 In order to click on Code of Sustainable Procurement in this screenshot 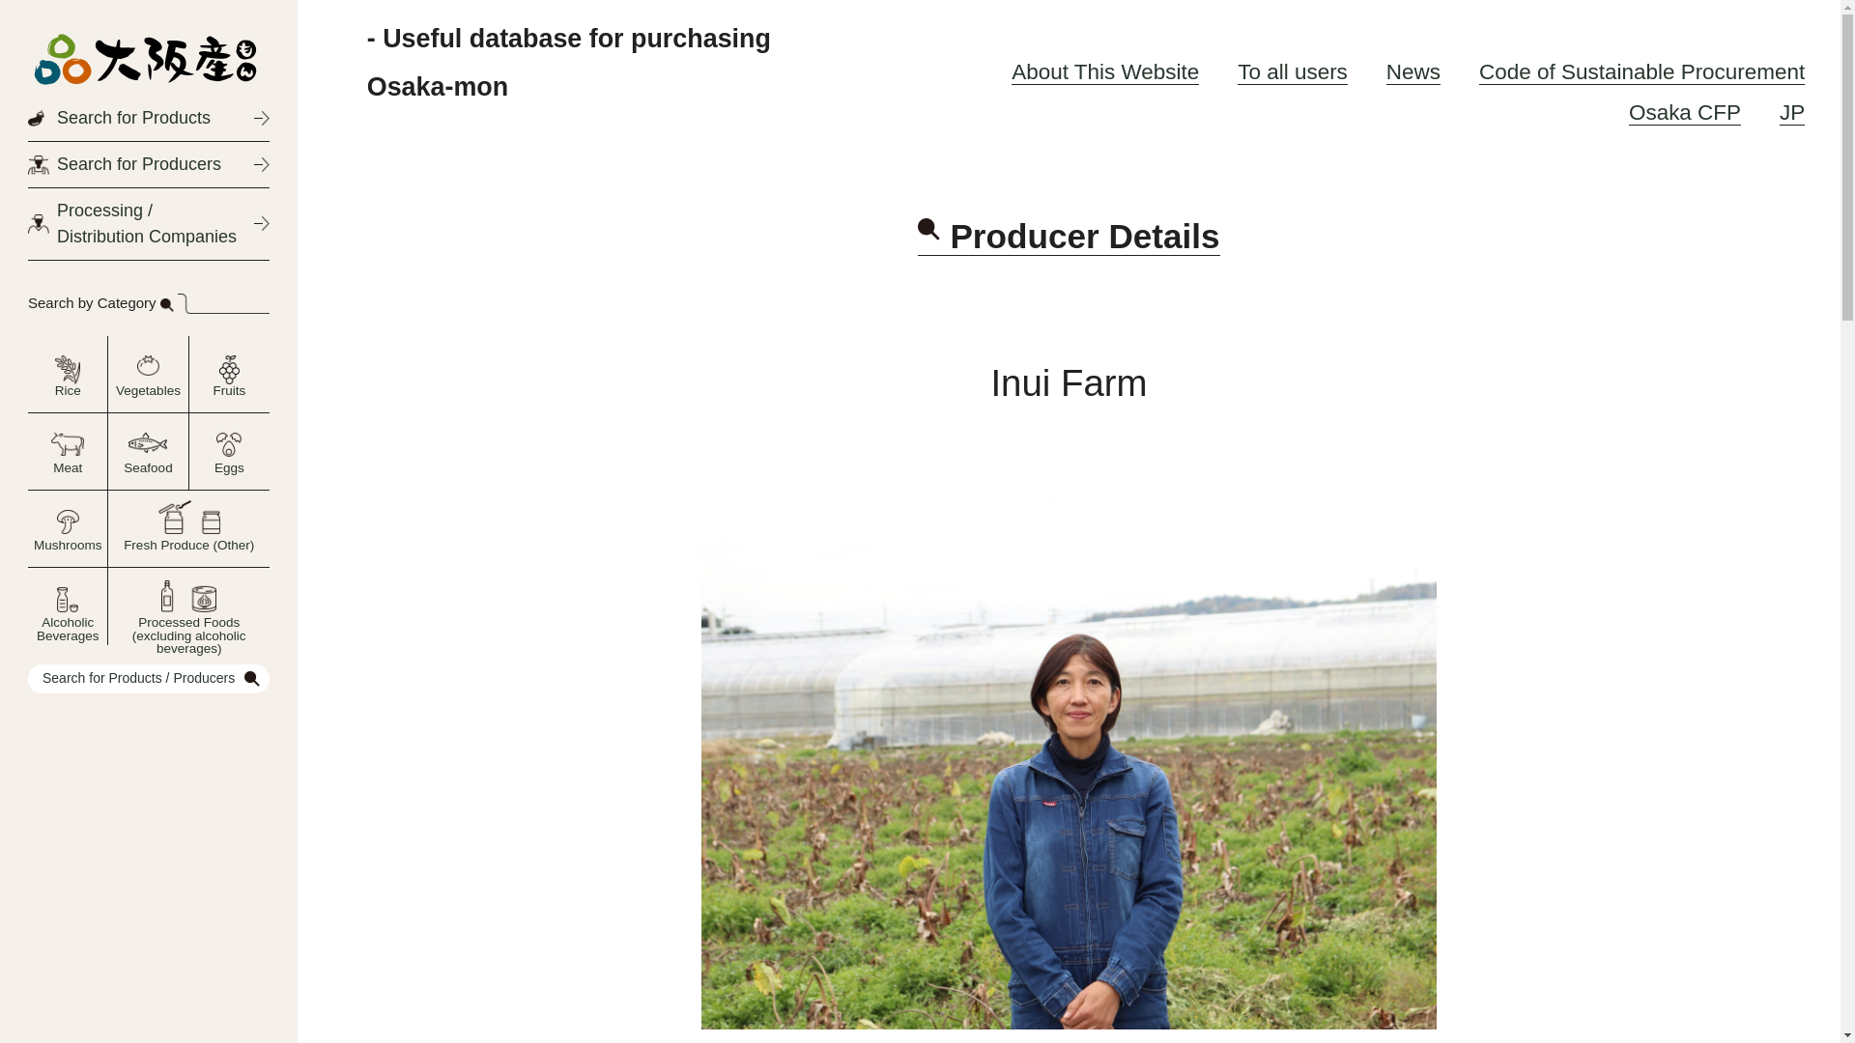, I will do `click(1641, 71)`.